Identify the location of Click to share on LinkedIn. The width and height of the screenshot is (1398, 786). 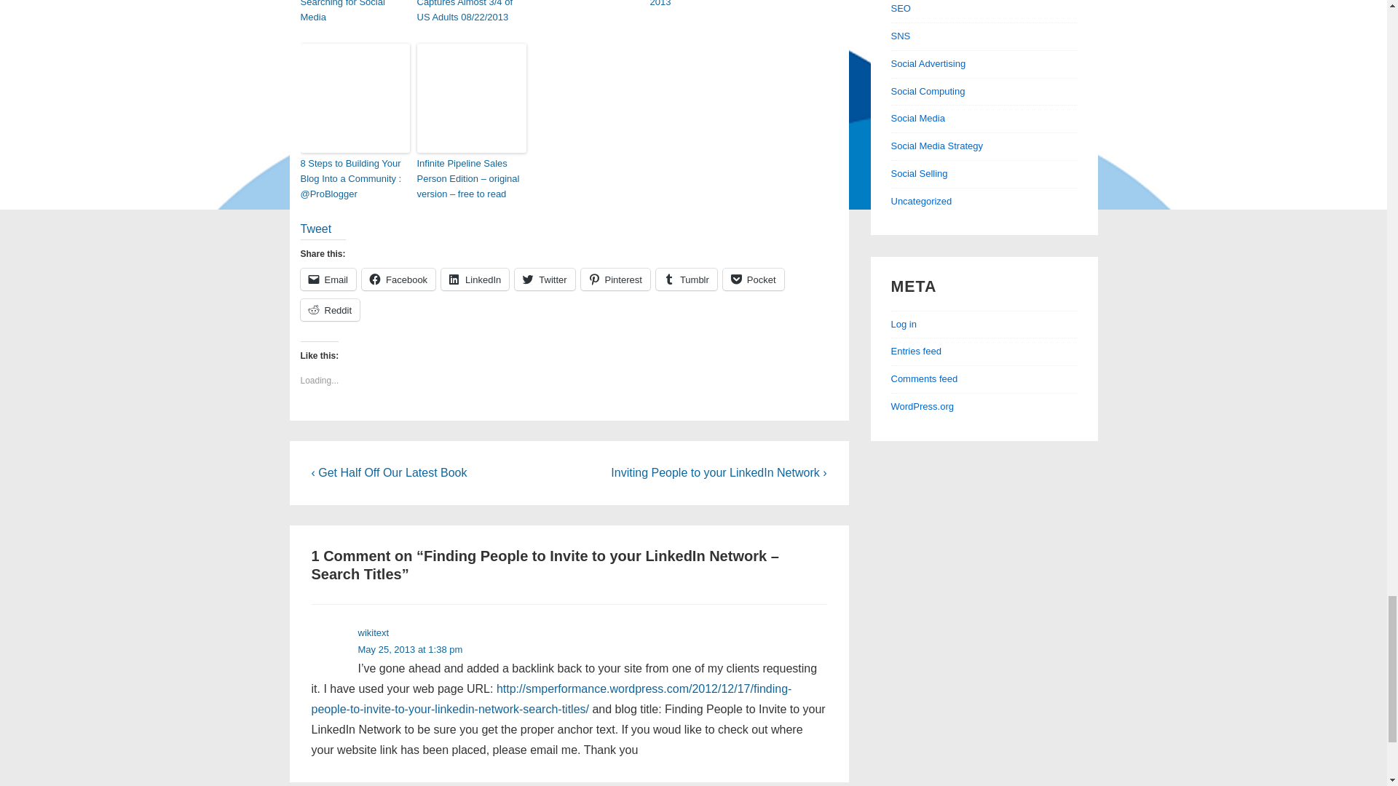
(475, 279).